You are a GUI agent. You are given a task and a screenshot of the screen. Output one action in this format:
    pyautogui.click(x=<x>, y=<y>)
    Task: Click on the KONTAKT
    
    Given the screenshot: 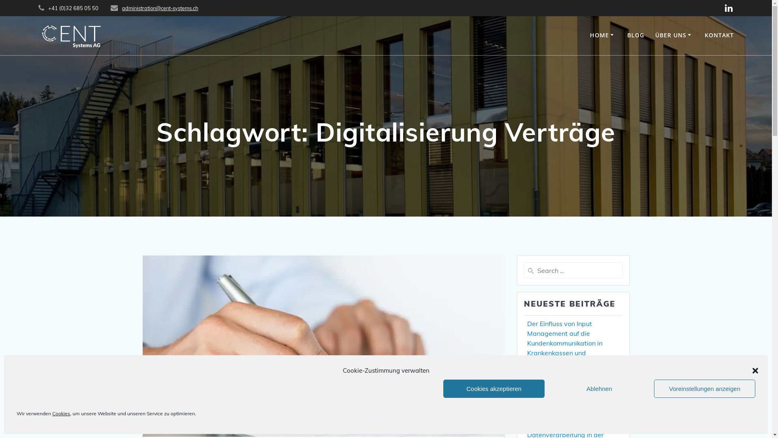 What is the action you would take?
    pyautogui.click(x=719, y=36)
    